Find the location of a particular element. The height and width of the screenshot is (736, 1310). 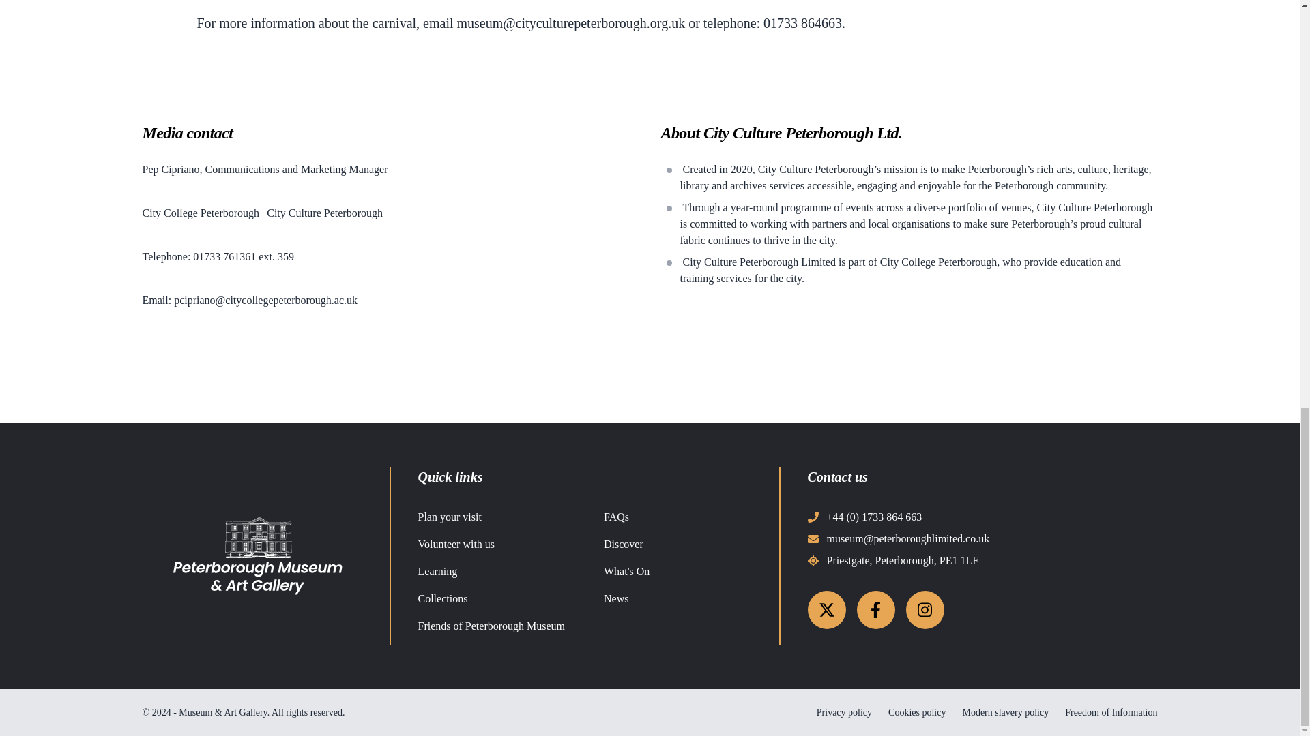

News is located at coordinates (616, 598).